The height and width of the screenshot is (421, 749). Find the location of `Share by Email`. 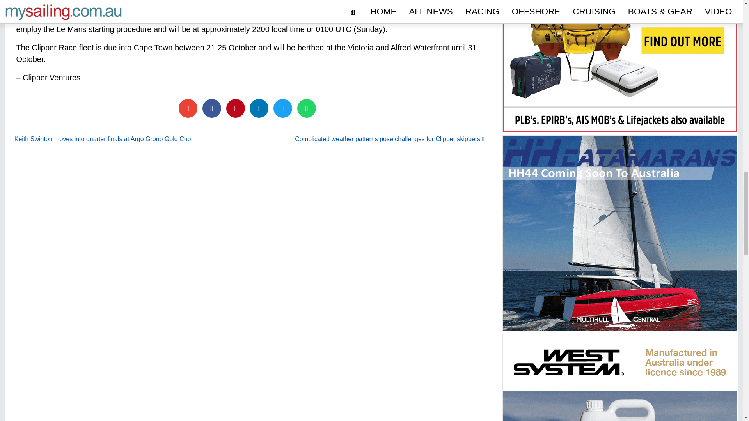

Share by Email is located at coordinates (188, 108).